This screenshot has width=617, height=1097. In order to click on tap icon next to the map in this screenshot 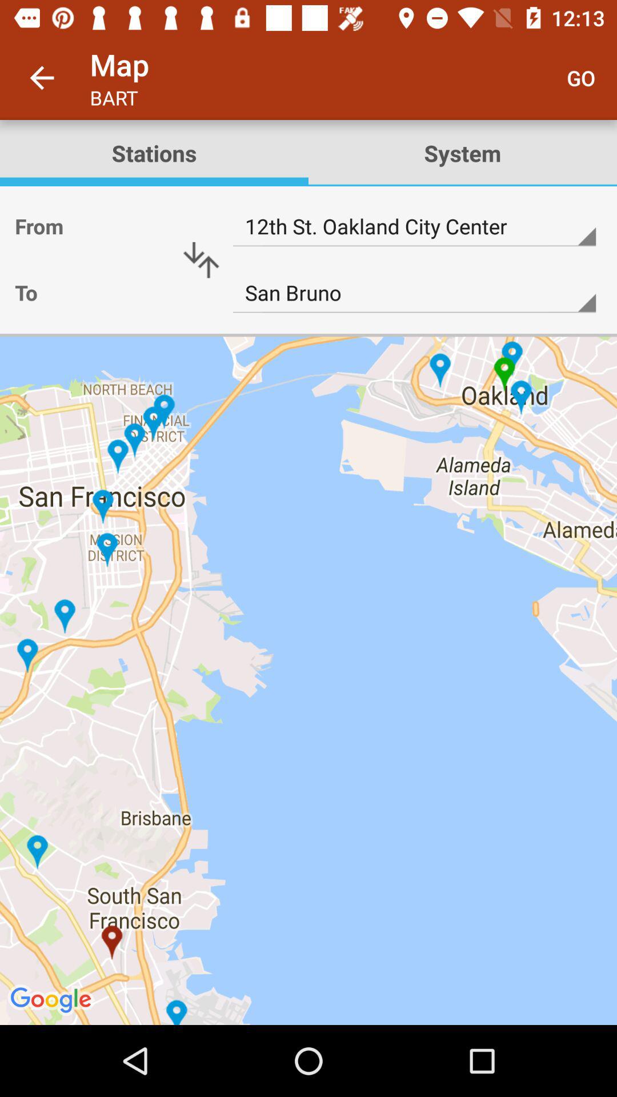, I will do `click(42, 78)`.